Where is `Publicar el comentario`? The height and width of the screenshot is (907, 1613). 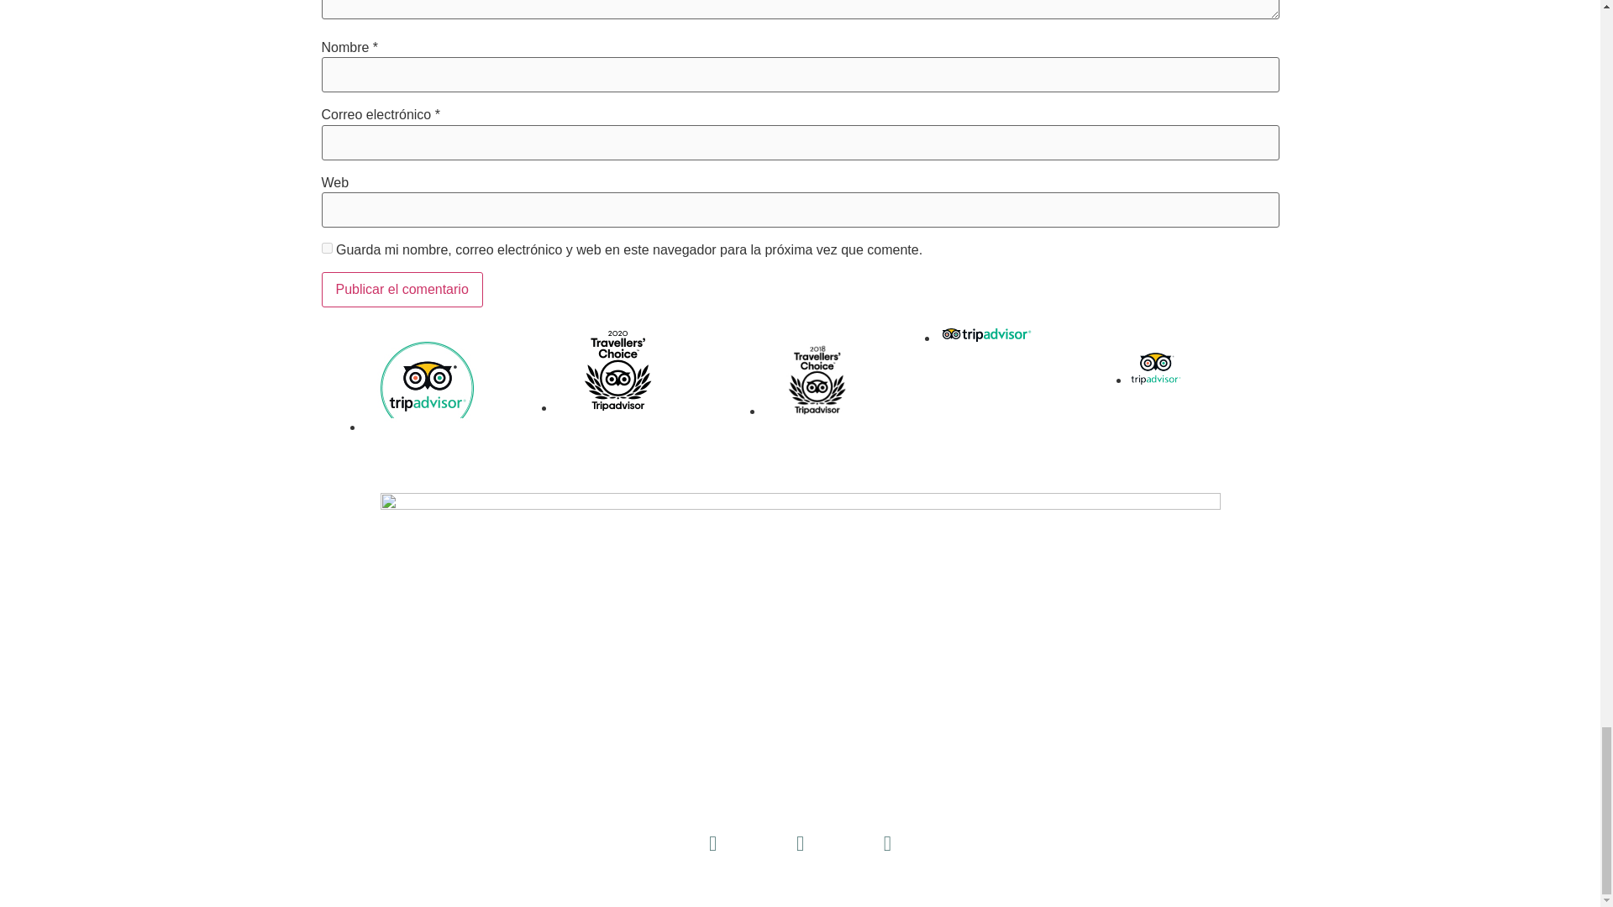 Publicar el comentario is located at coordinates (402, 290).